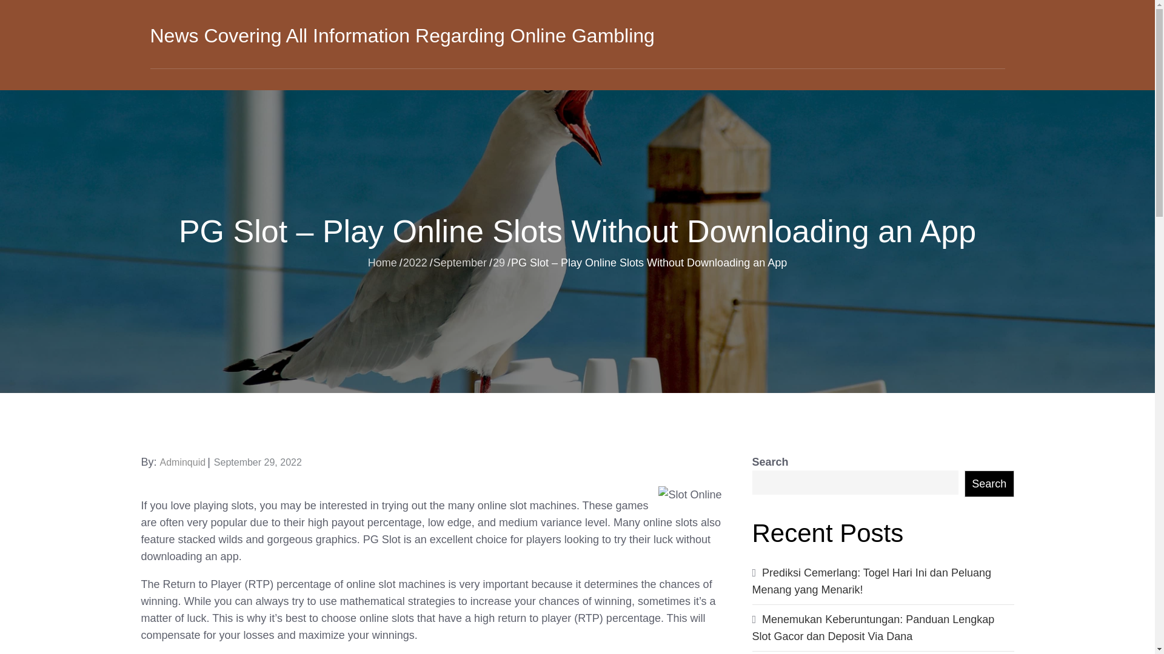 This screenshot has height=654, width=1164. Describe the element at coordinates (460, 262) in the screenshot. I see `September` at that location.